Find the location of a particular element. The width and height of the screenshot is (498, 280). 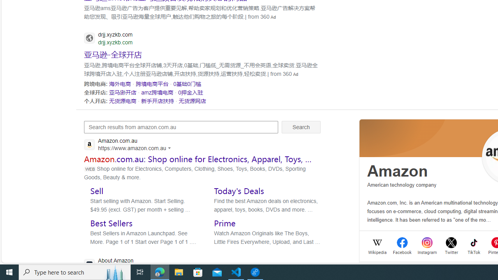

SERP,5573 is located at coordinates (158, 101).